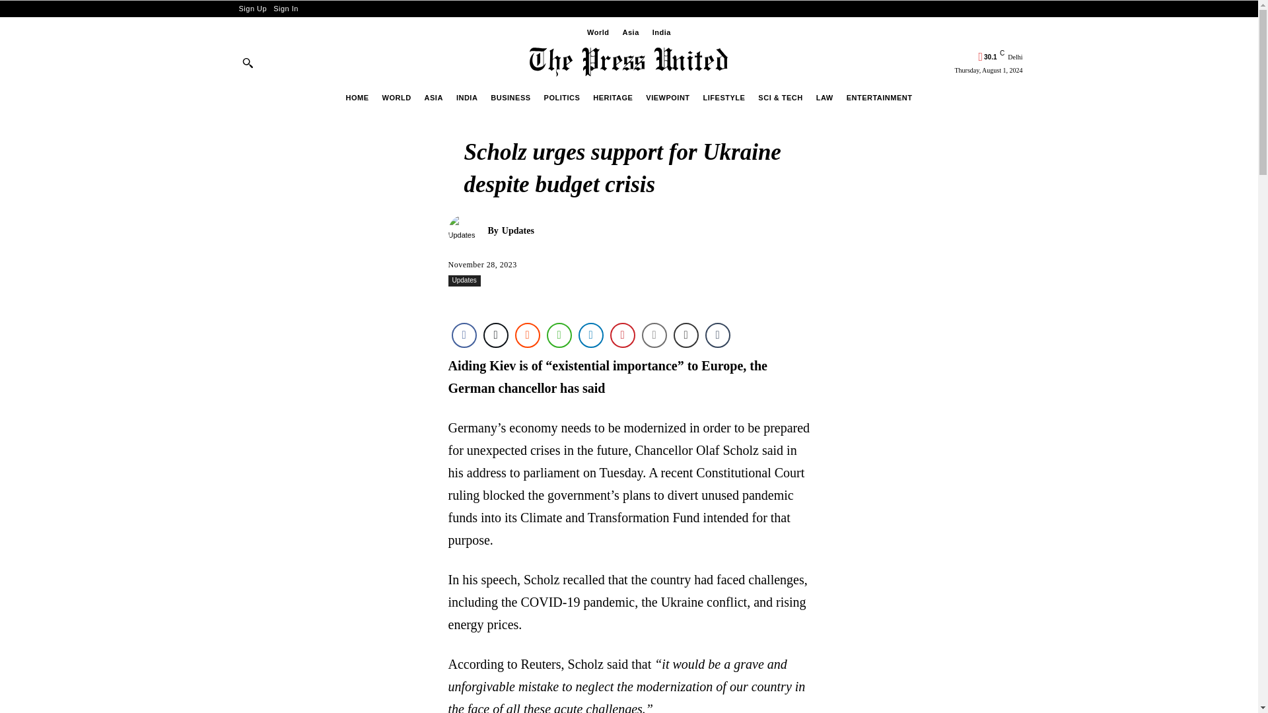 The image size is (1268, 713). Describe the element at coordinates (662, 32) in the screenshot. I see `India` at that location.